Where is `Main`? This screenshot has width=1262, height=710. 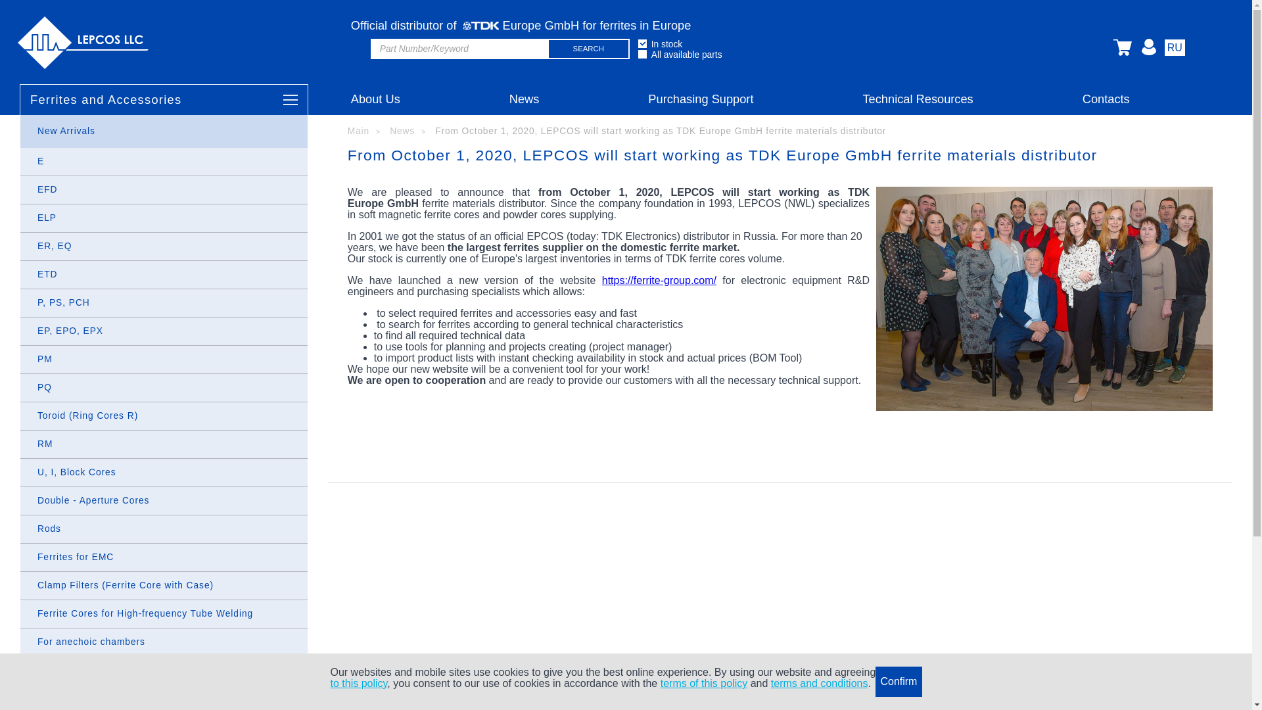 Main is located at coordinates (364, 131).